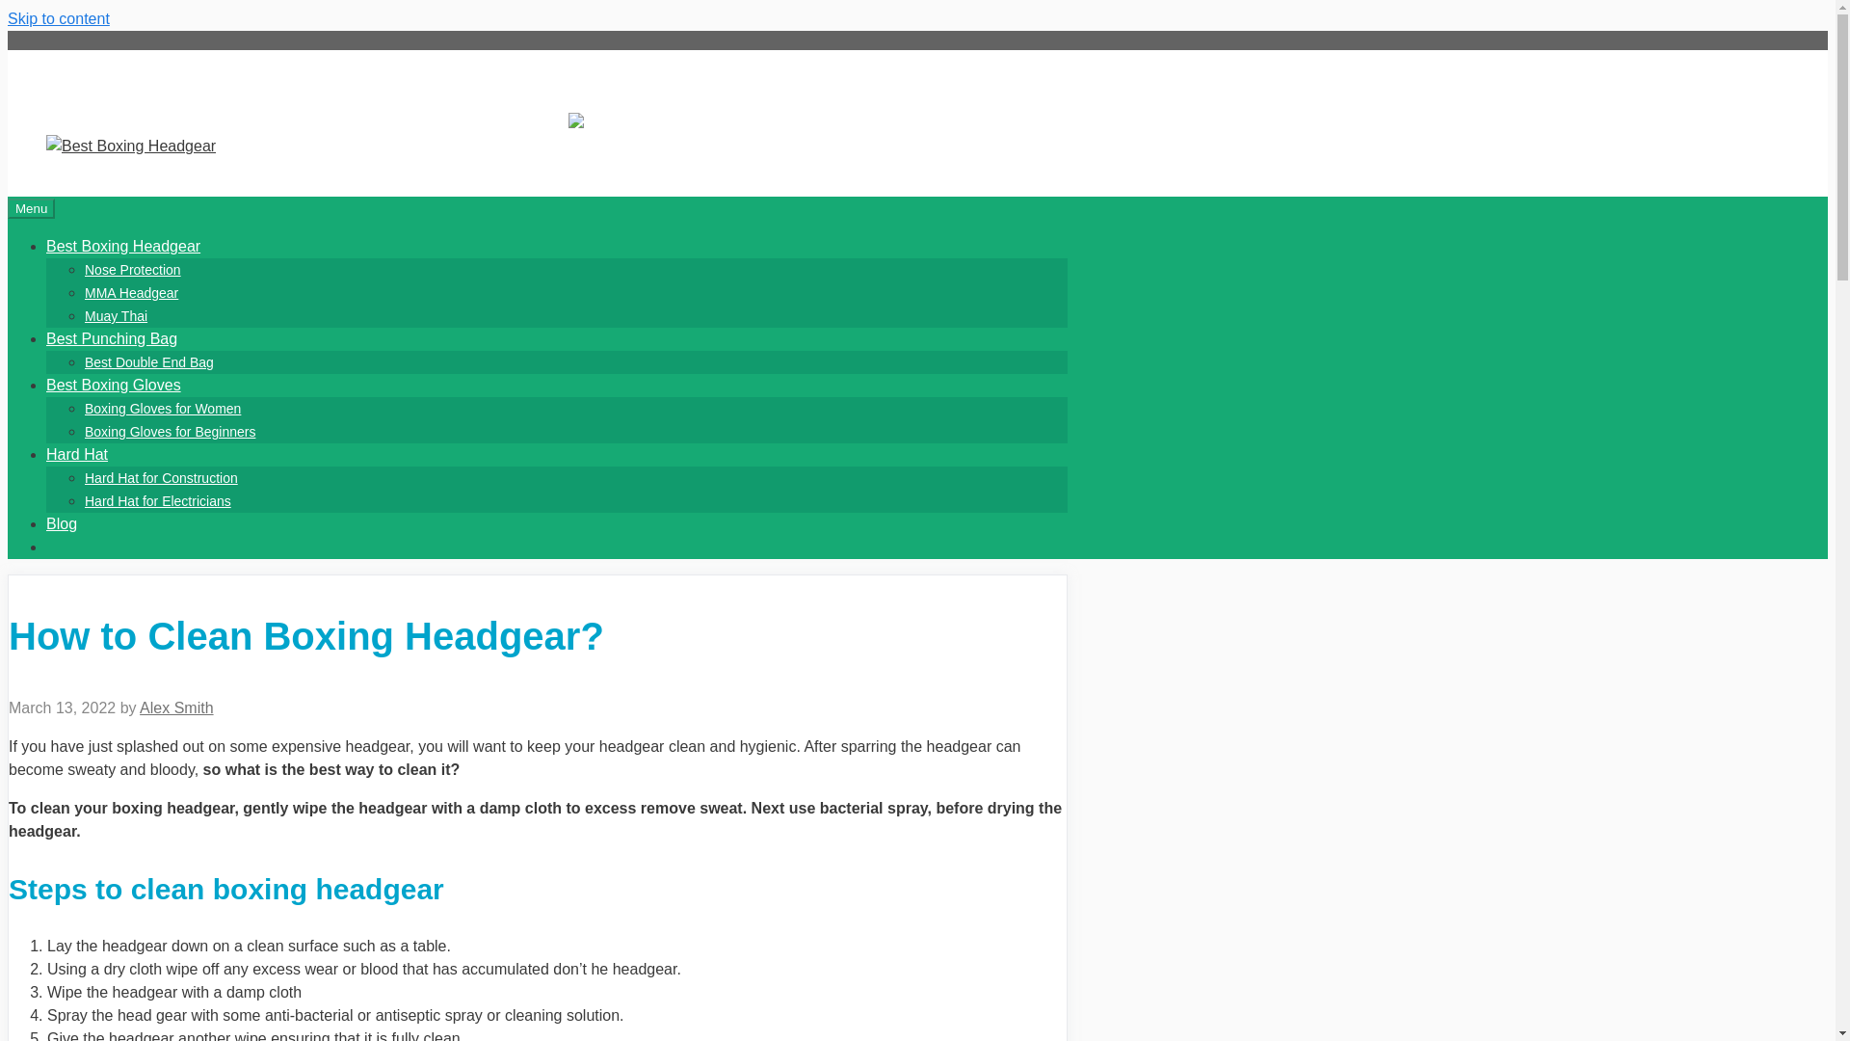 Image resolution: width=1850 pixels, height=1041 pixels. Describe the element at coordinates (158, 501) in the screenshot. I see `Hard Hat for Electricians` at that location.